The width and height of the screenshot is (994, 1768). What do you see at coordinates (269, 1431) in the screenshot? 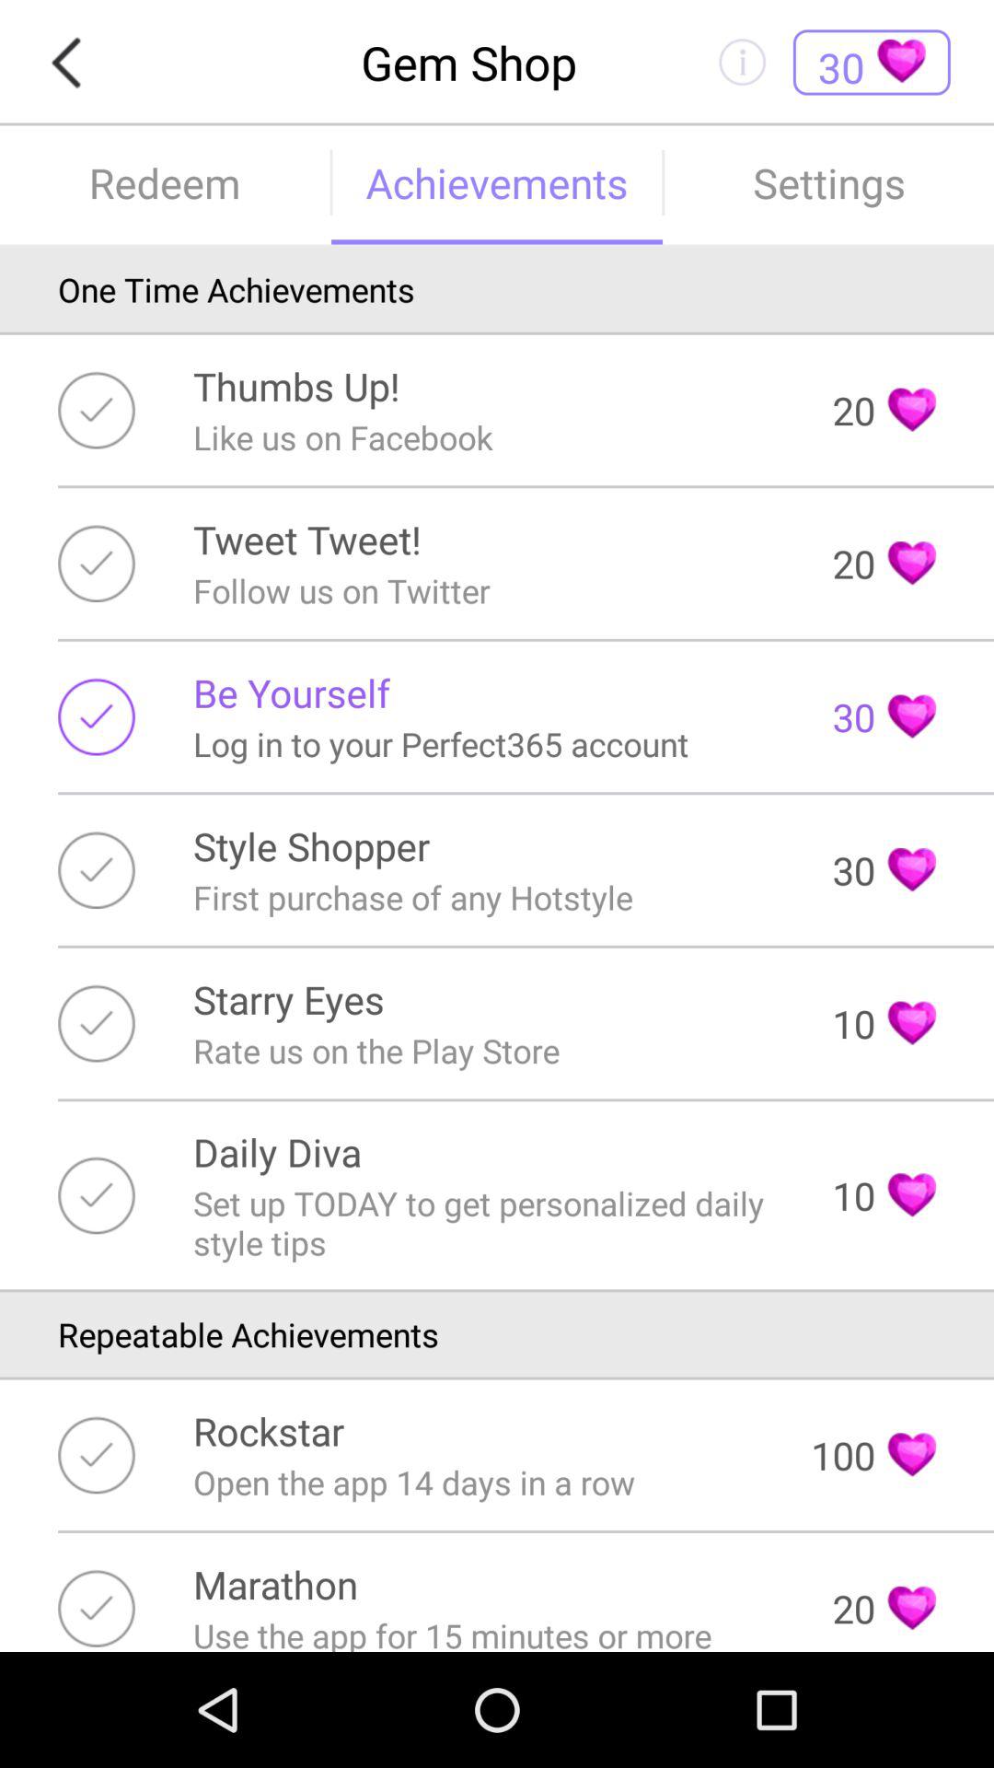
I see `choose the icon next to 100` at bounding box center [269, 1431].